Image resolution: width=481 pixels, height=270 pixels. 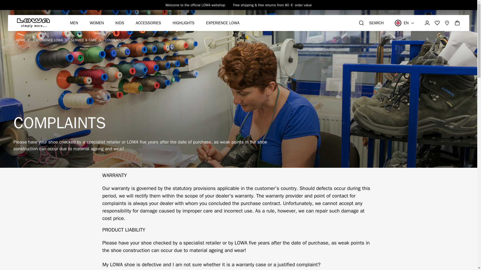 What do you see at coordinates (97, 23) in the screenshot?
I see `WOMEN` at bounding box center [97, 23].